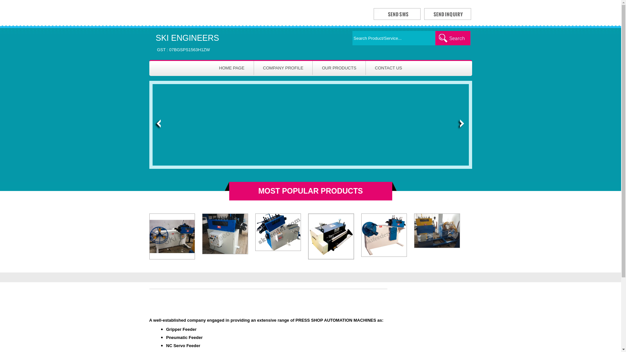  Describe the element at coordinates (283, 68) in the screenshot. I see `COMPANY PROFILE` at that location.